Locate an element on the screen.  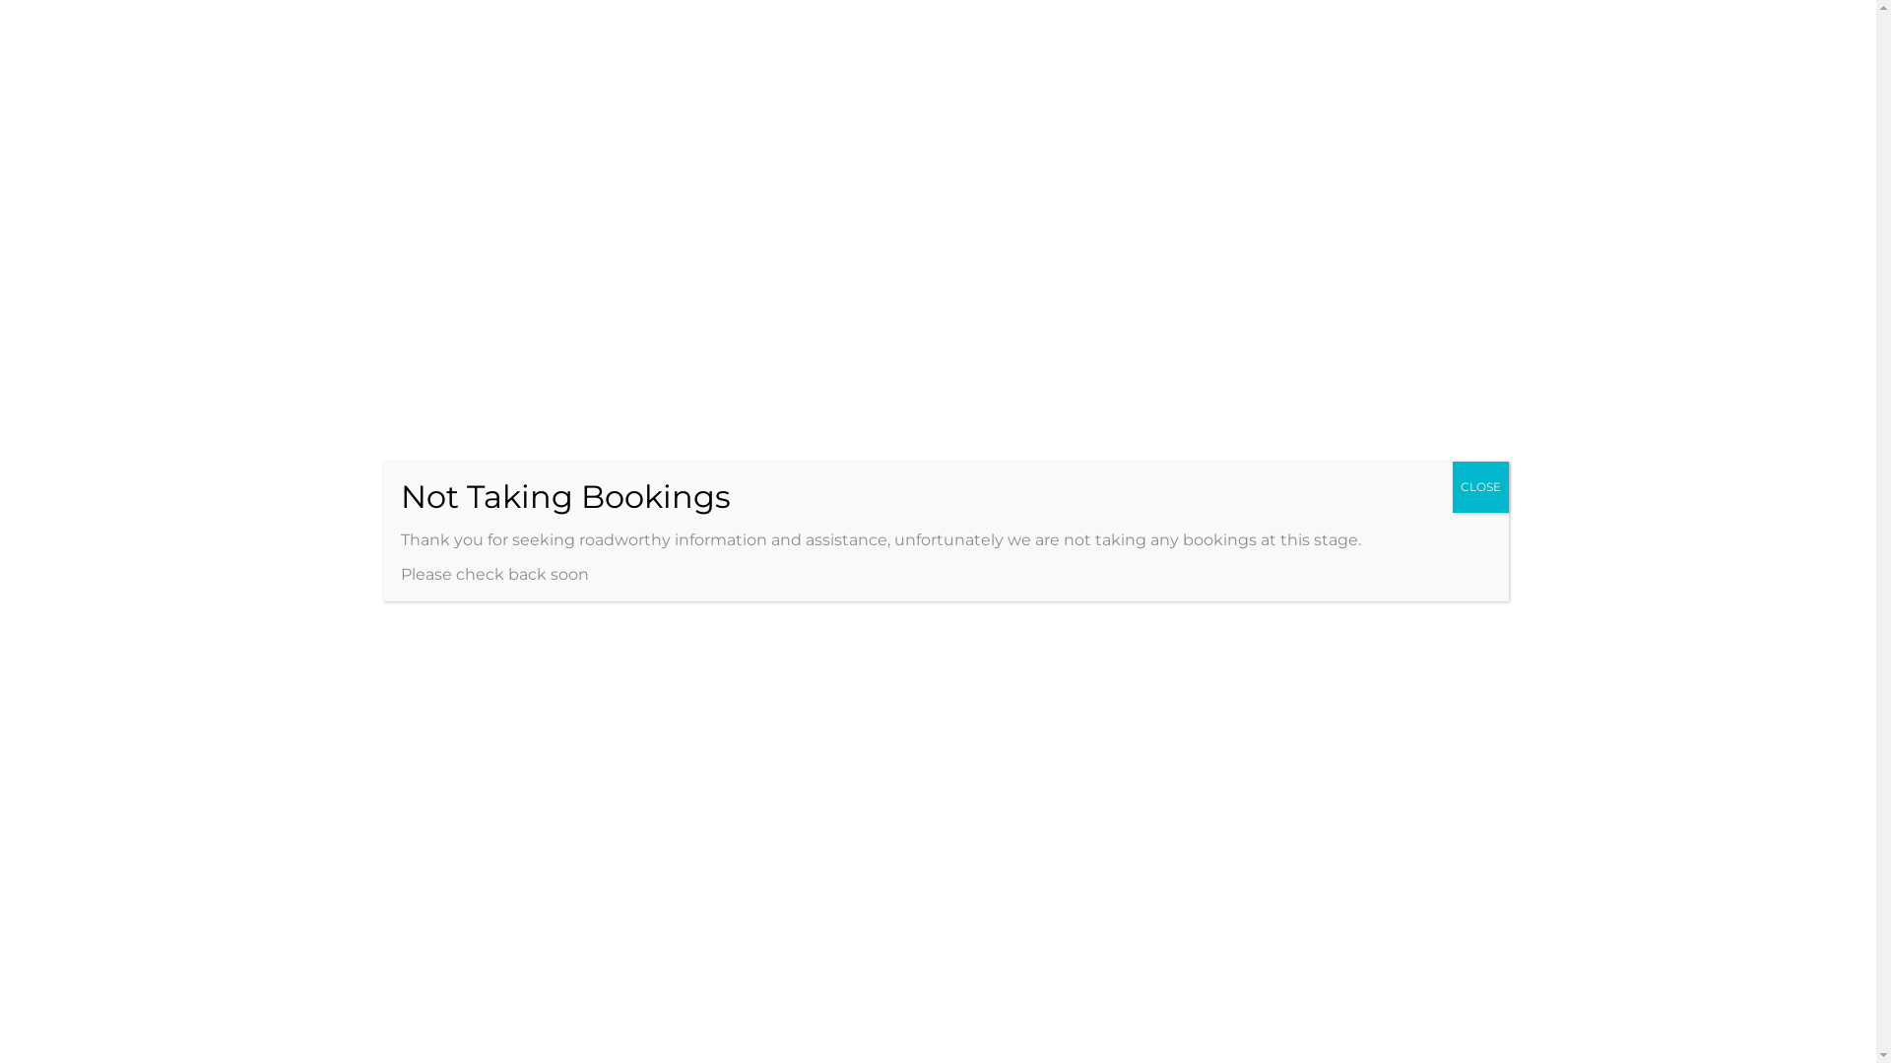
BLOG is located at coordinates (1458, 32).